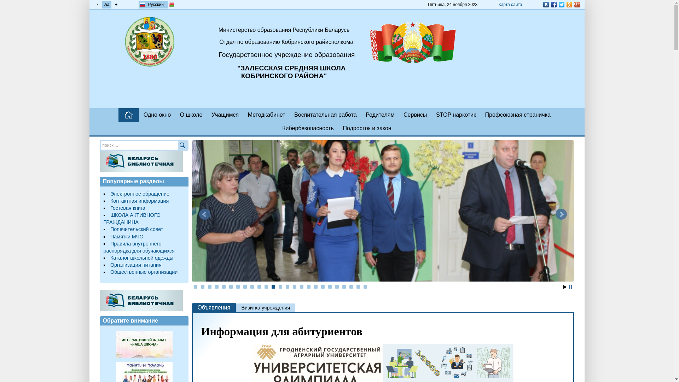  Describe the element at coordinates (252, 287) in the screenshot. I see `9` at that location.